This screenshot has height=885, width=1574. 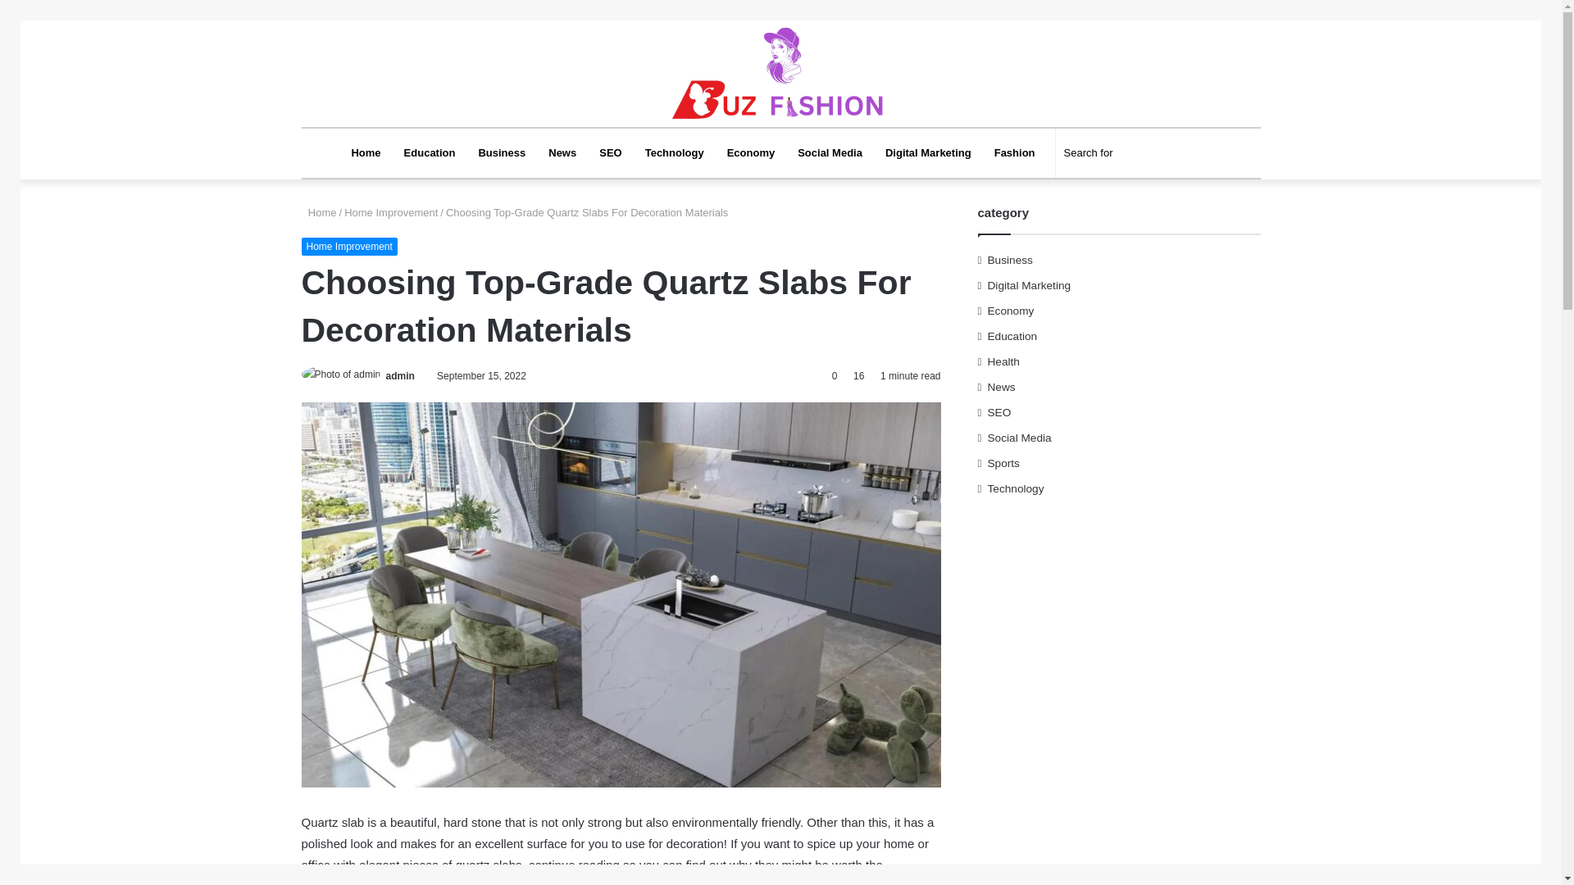 I want to click on Search for, so click(x=1140, y=152).